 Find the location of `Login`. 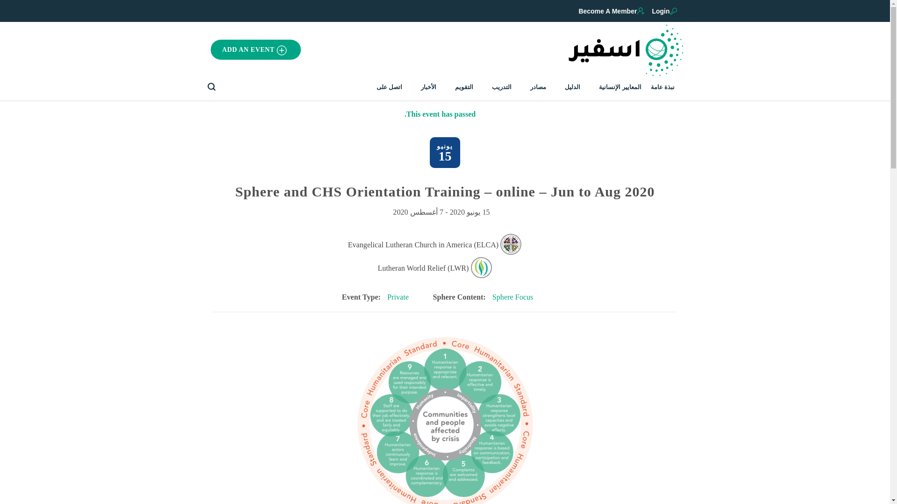

Login is located at coordinates (665, 11).